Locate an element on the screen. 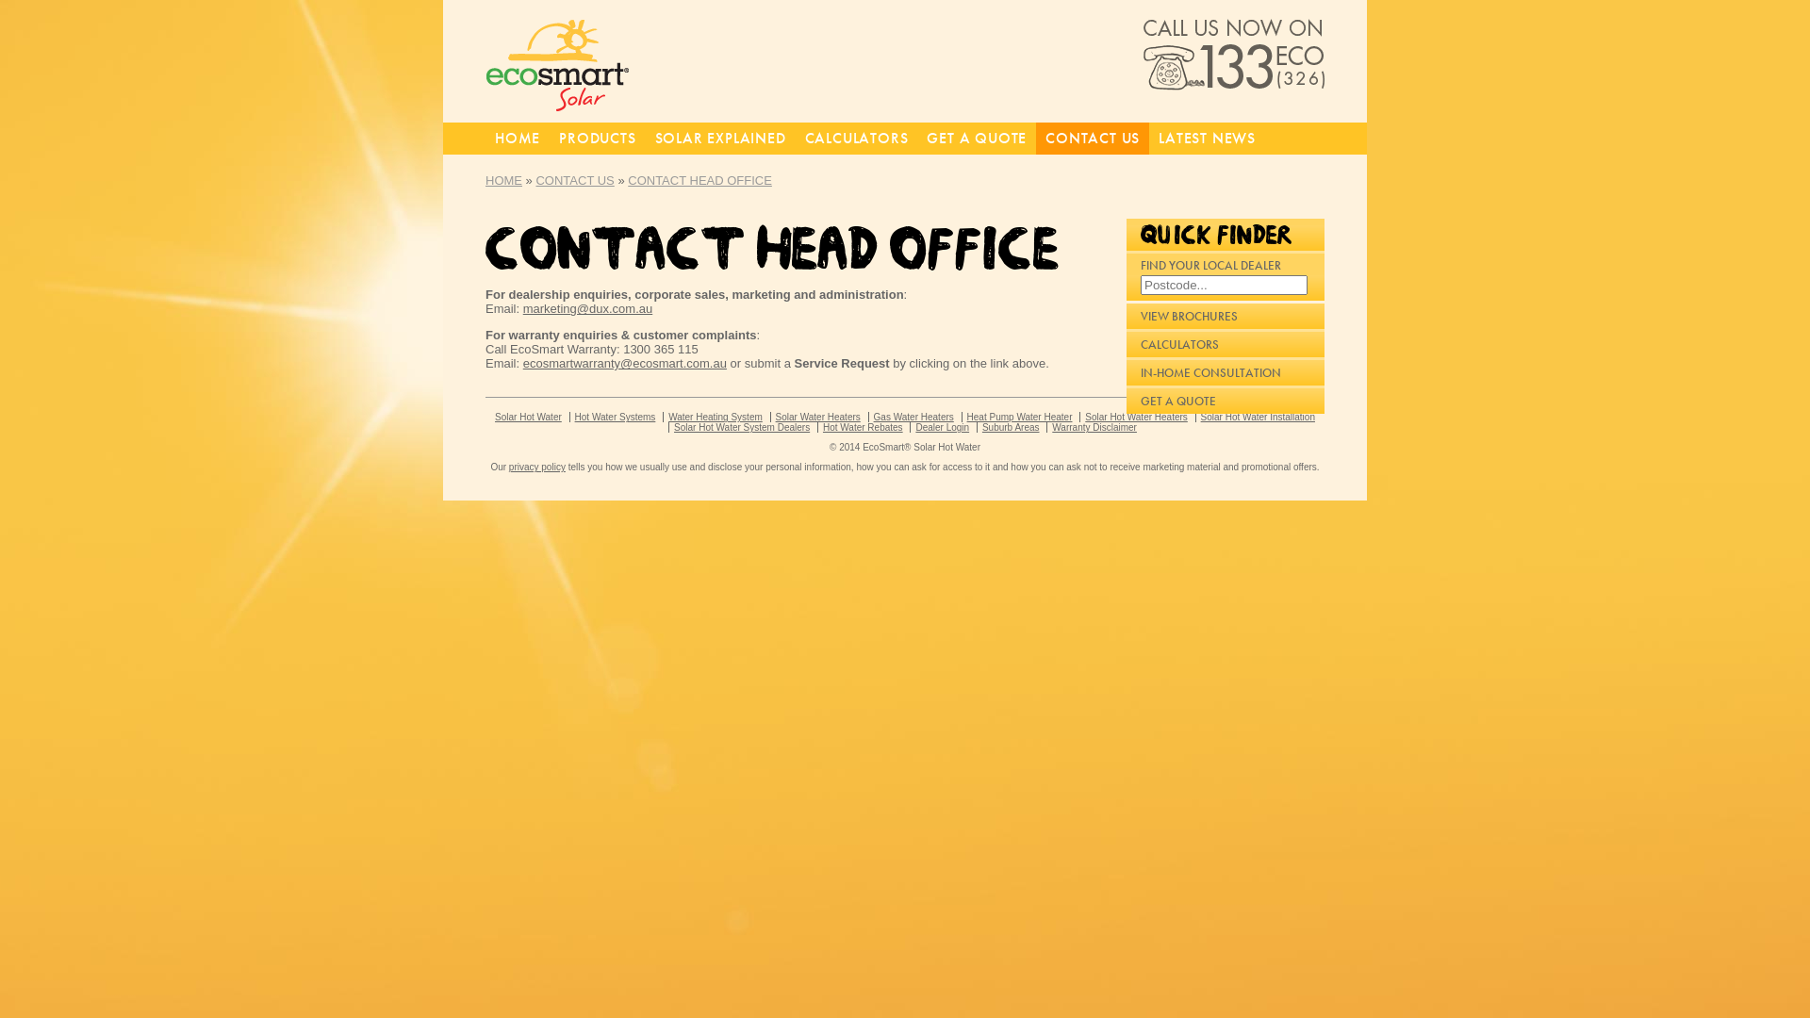  Water Heating System is located at coordinates (715, 417).